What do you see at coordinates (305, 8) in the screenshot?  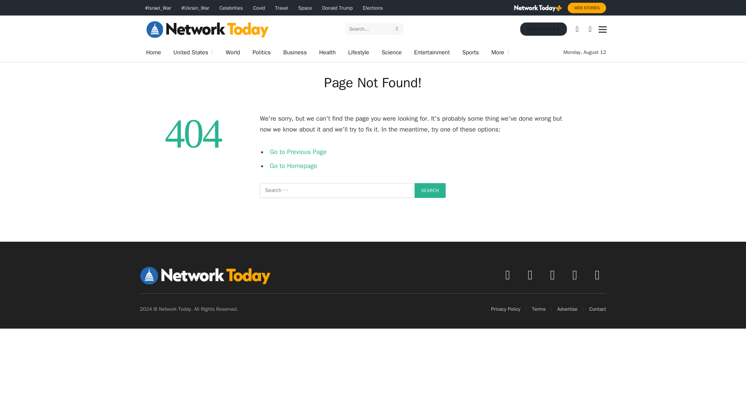 I see `Space` at bounding box center [305, 8].